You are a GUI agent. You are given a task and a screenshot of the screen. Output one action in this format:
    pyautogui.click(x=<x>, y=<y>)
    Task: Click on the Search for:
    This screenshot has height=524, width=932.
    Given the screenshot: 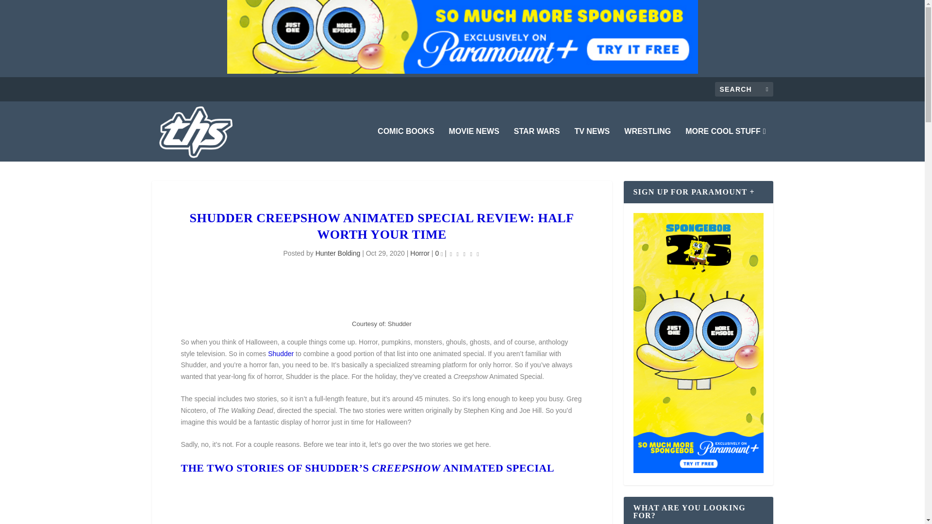 What is the action you would take?
    pyautogui.click(x=744, y=89)
    